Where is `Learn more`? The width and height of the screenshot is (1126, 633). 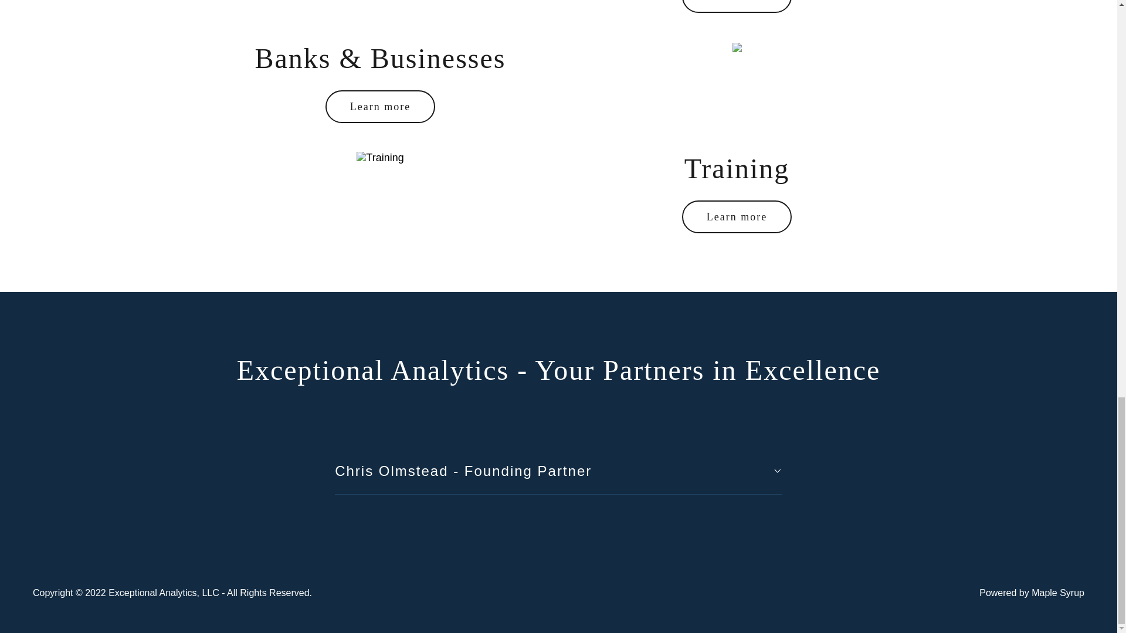 Learn more is located at coordinates (380, 107).